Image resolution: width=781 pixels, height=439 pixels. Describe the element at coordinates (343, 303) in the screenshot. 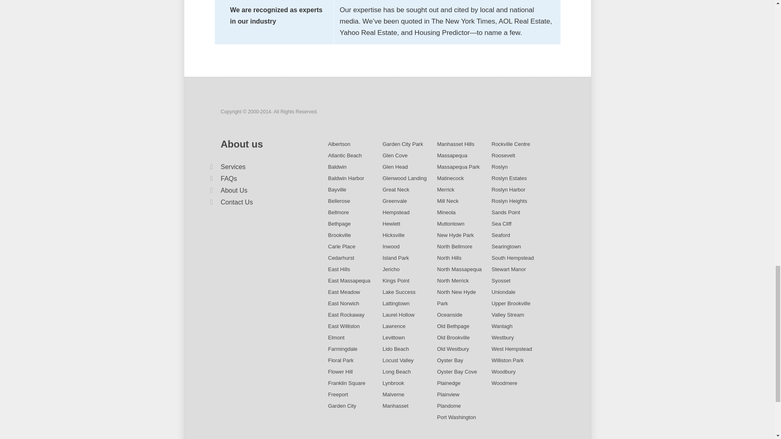

I see `East Norwich` at that location.